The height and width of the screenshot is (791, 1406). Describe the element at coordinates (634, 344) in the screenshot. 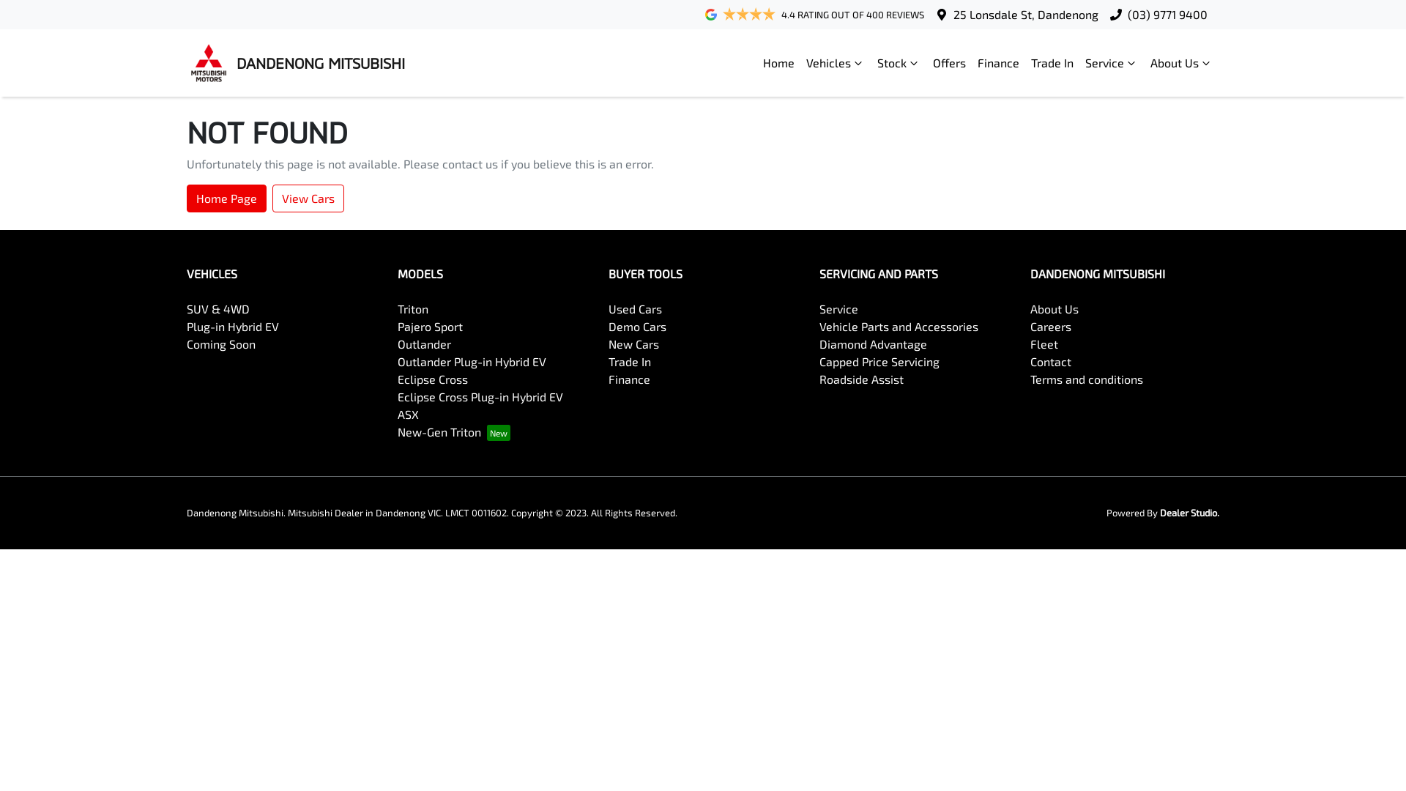

I see `New Cars` at that location.